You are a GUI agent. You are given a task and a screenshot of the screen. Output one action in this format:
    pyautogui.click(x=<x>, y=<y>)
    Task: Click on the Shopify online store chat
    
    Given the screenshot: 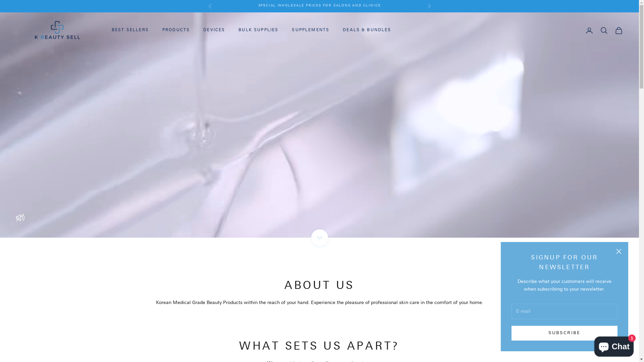 What is the action you would take?
    pyautogui.click(x=614, y=345)
    